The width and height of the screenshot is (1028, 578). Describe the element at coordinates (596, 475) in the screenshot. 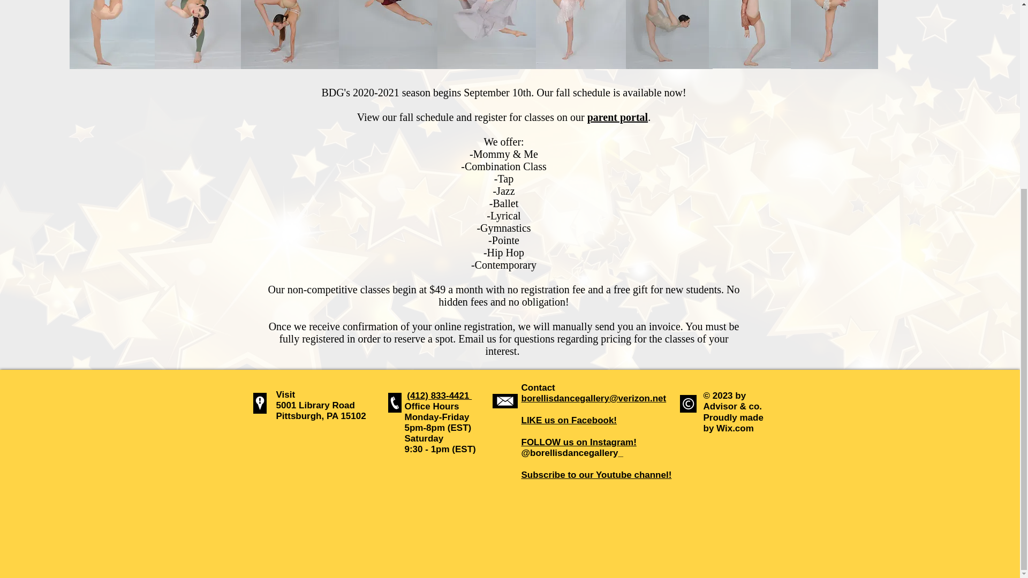

I see `Subscribe to our Youtube channel!` at that location.